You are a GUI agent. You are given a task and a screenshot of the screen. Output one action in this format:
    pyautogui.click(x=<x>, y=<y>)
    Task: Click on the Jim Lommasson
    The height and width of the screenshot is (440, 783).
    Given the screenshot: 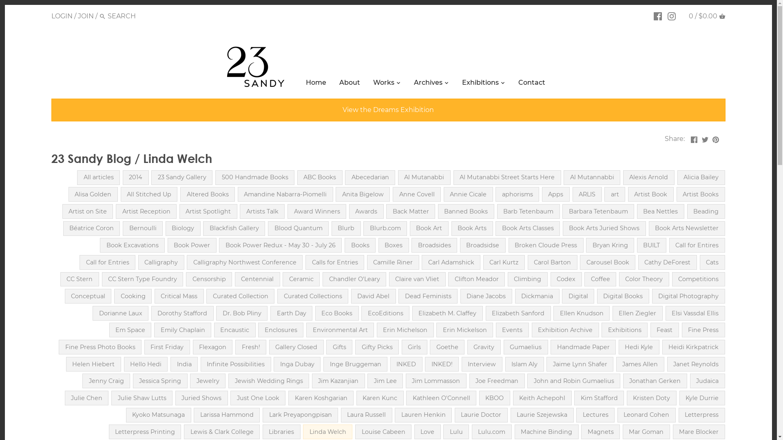 What is the action you would take?
    pyautogui.click(x=436, y=381)
    